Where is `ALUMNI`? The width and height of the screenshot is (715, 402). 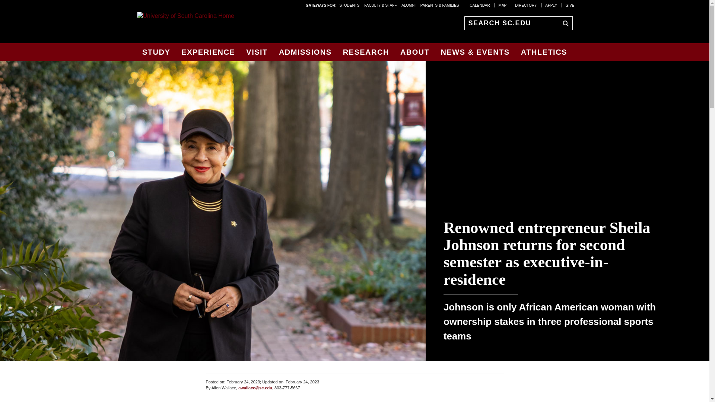
ALUMNI is located at coordinates (408, 5).